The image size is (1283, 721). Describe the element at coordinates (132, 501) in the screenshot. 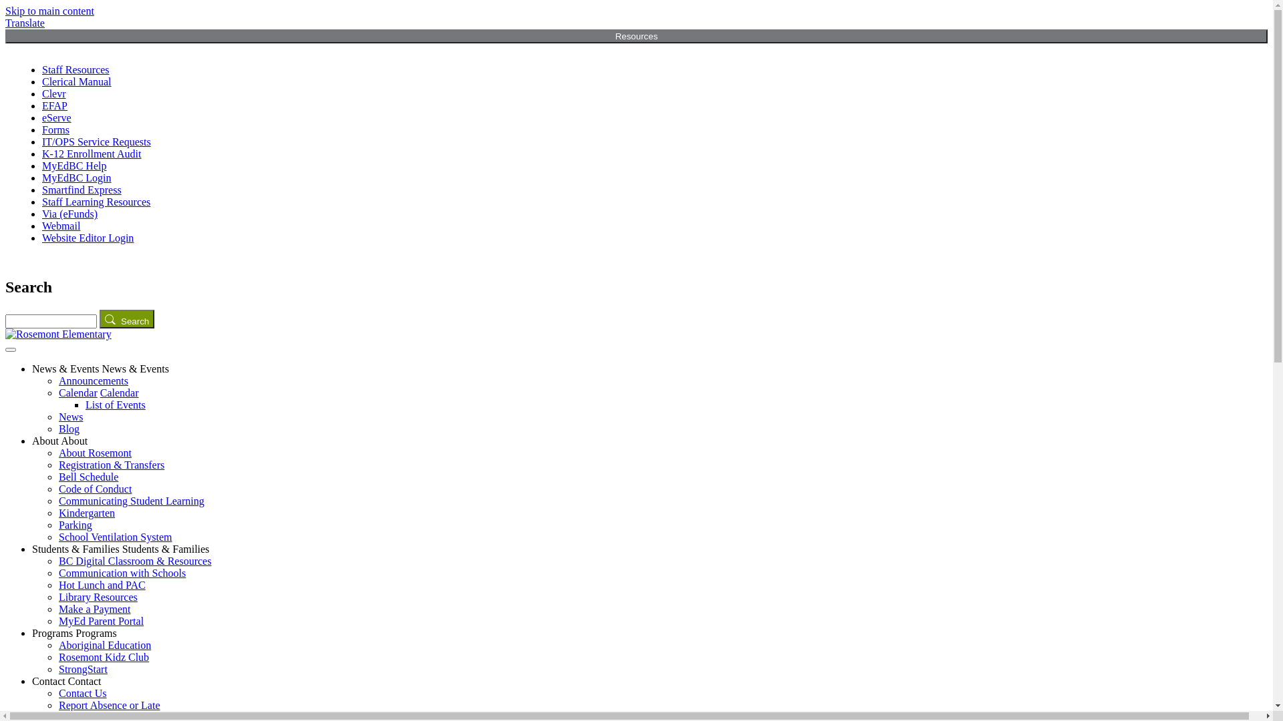

I see `Communicating Student Learning` at that location.